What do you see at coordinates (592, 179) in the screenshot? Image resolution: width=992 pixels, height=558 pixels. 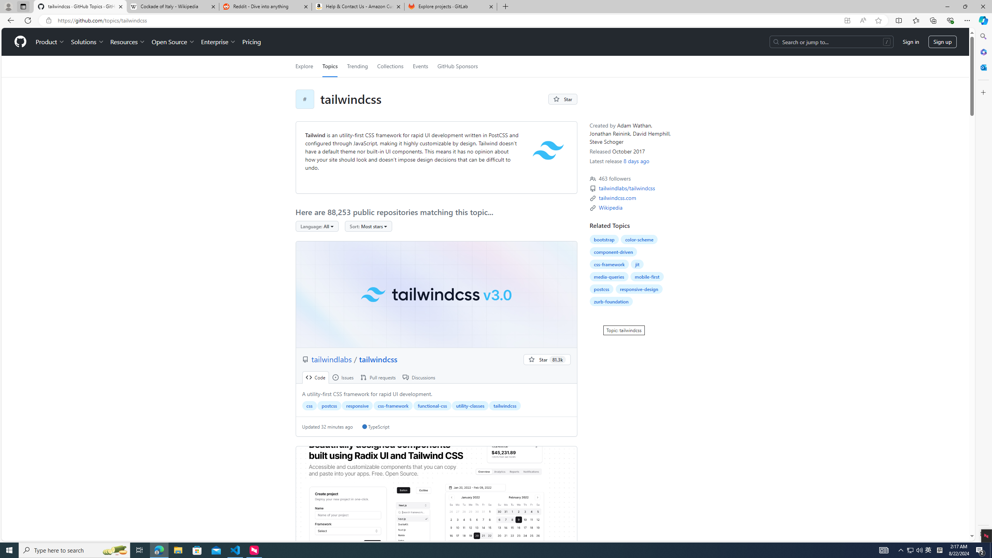 I see `Topic followers` at bounding box center [592, 179].